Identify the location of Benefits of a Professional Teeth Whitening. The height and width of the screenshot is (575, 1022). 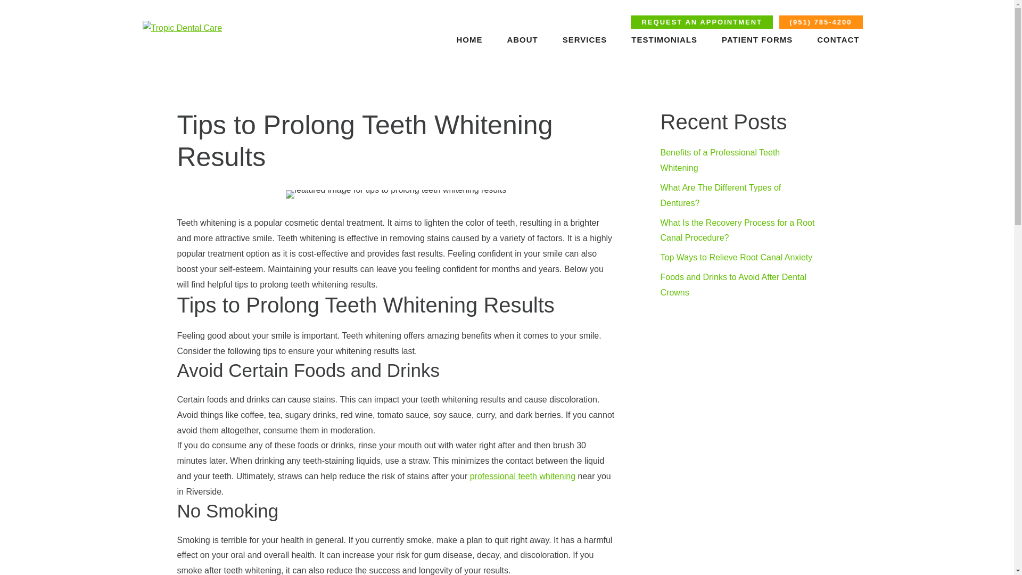
(720, 160).